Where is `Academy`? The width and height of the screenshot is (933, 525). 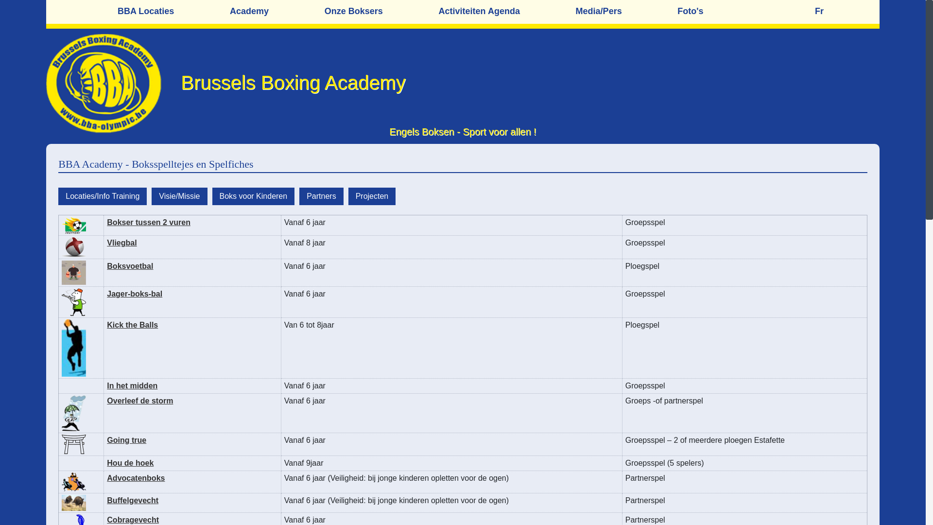
Academy is located at coordinates (277, 12).